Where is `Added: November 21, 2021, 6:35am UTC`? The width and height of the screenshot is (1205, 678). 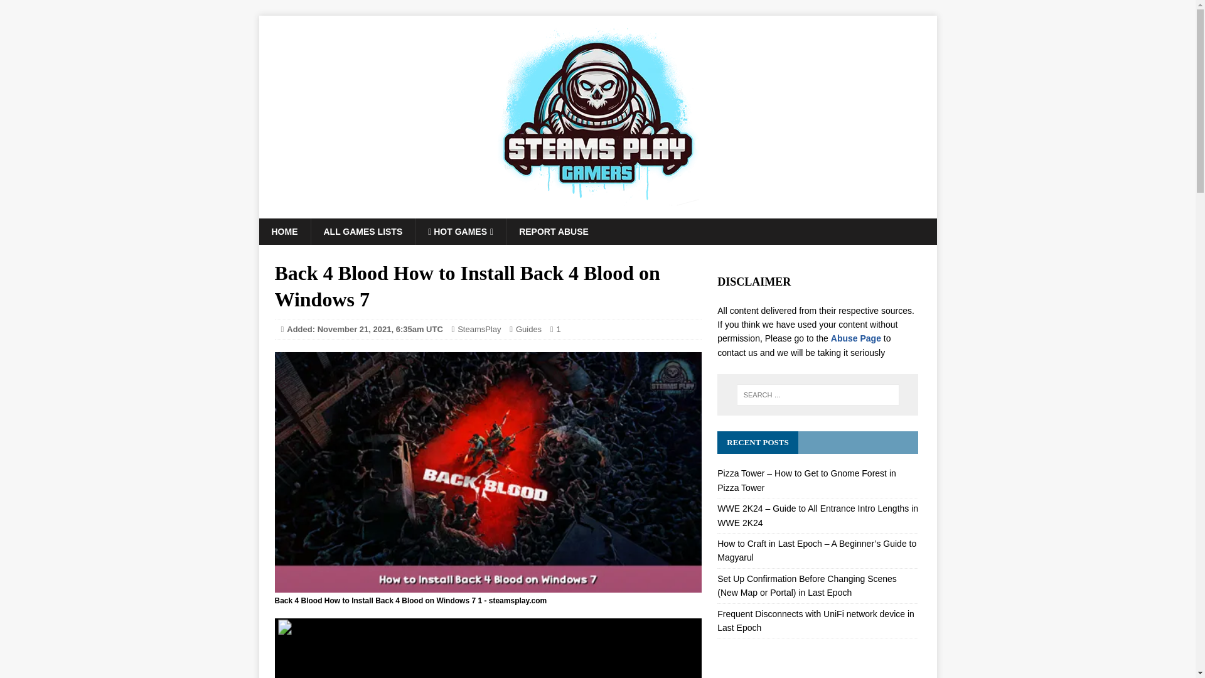
Added: November 21, 2021, 6:35am UTC is located at coordinates (365, 329).